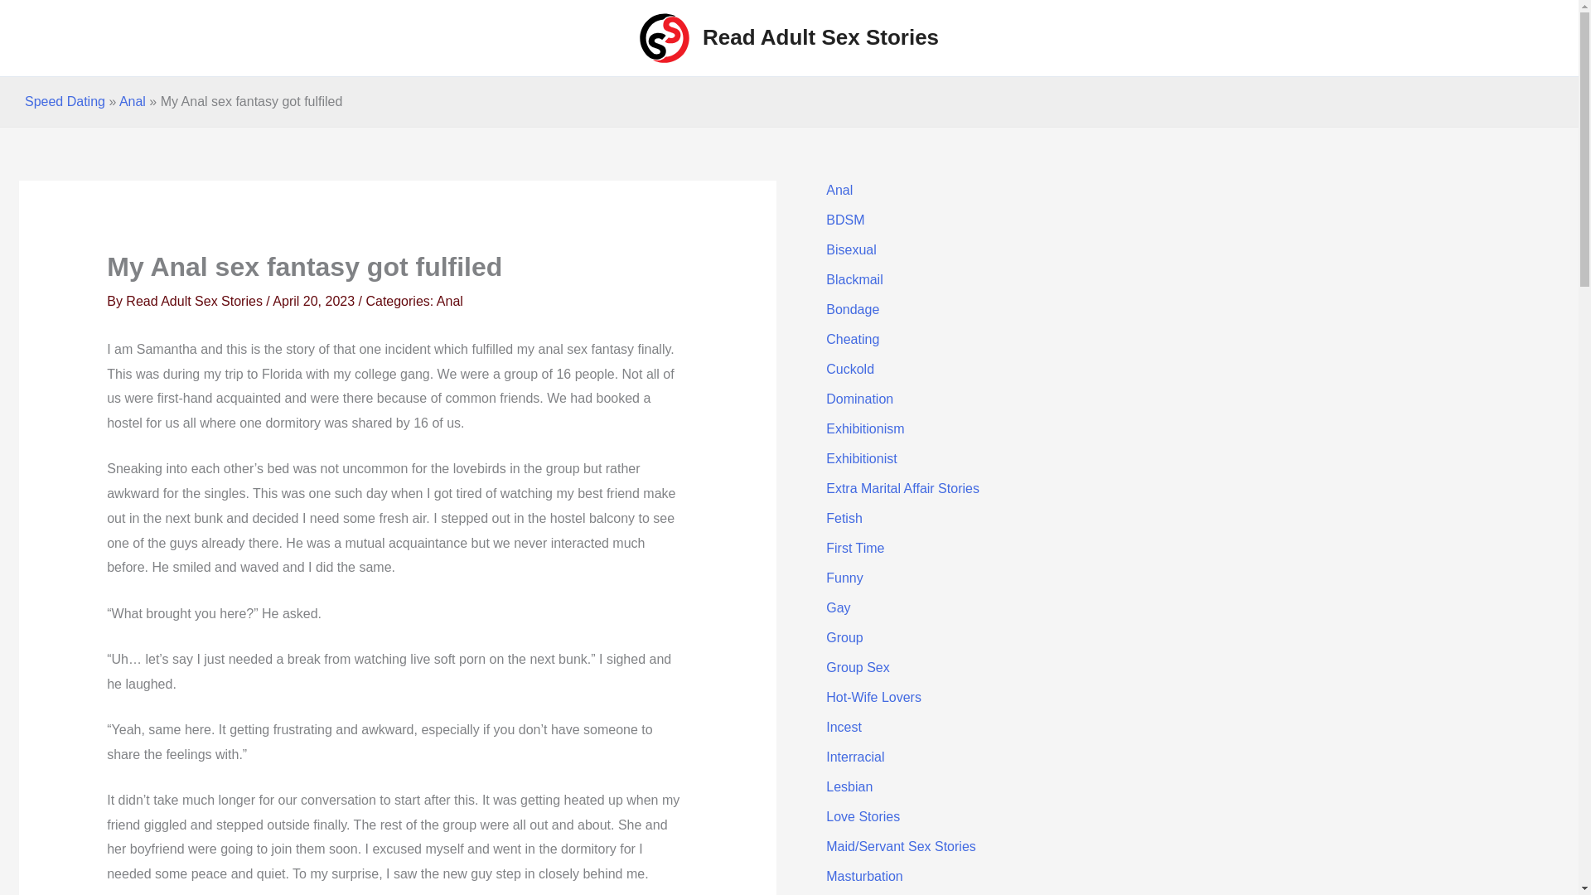 The height and width of the screenshot is (895, 1591). Describe the element at coordinates (133, 101) in the screenshot. I see `Anal` at that location.